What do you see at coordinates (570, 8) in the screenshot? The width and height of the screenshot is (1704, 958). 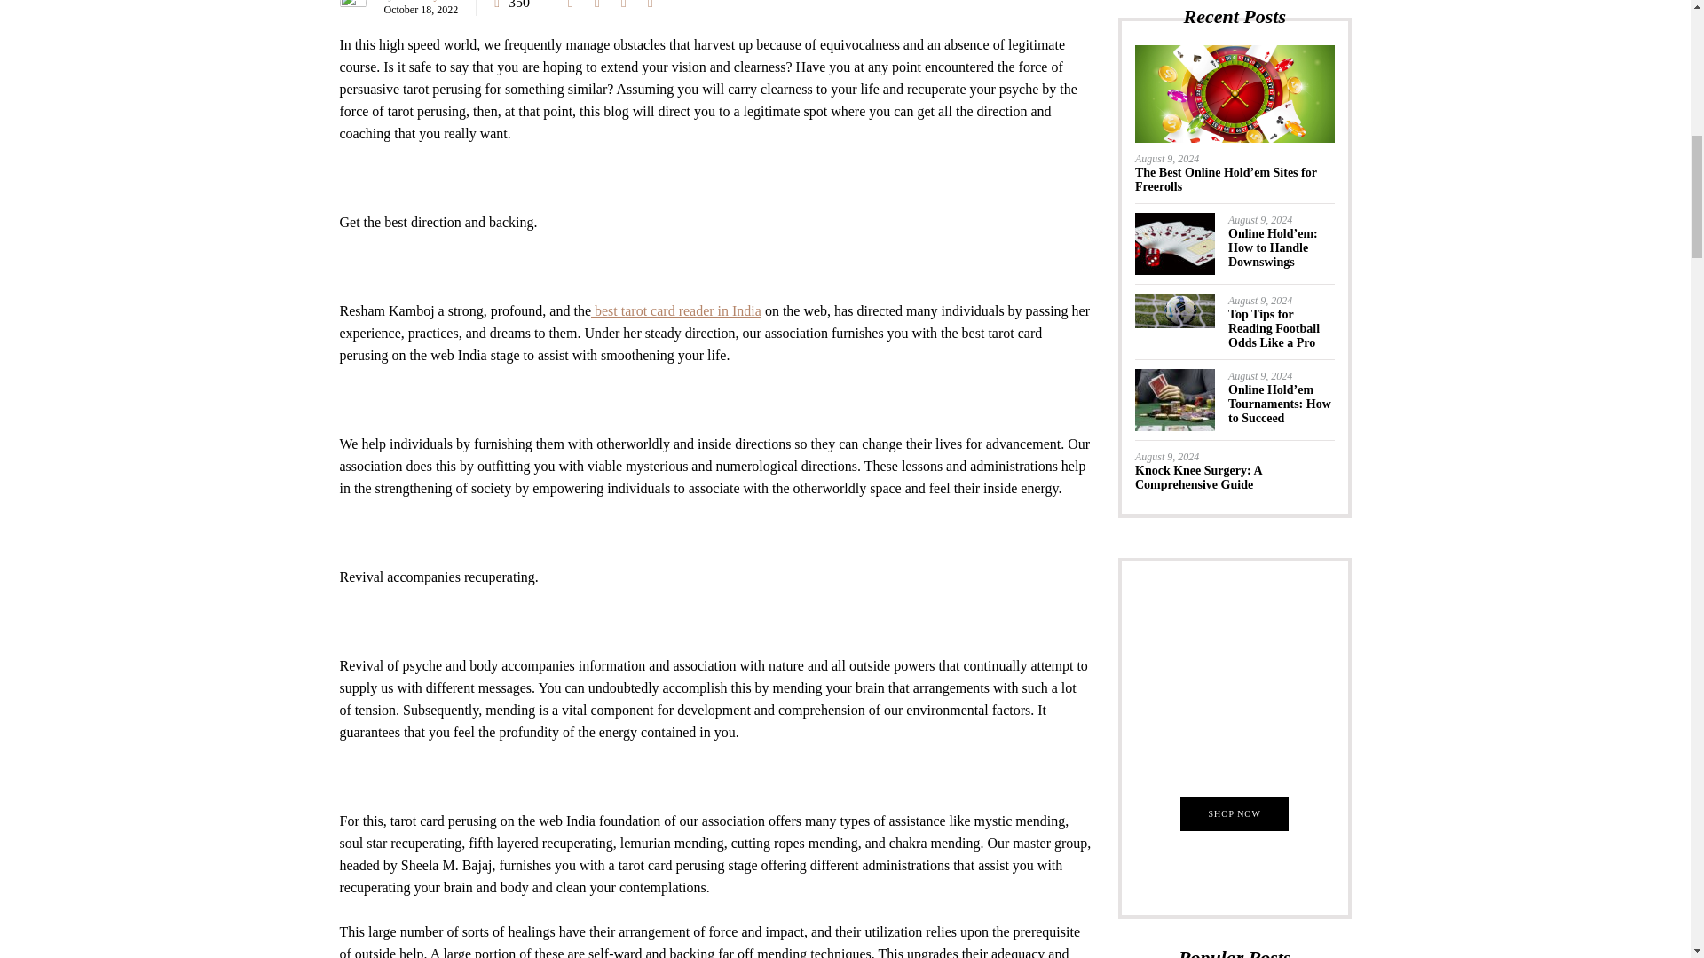 I see `Share this` at bounding box center [570, 8].